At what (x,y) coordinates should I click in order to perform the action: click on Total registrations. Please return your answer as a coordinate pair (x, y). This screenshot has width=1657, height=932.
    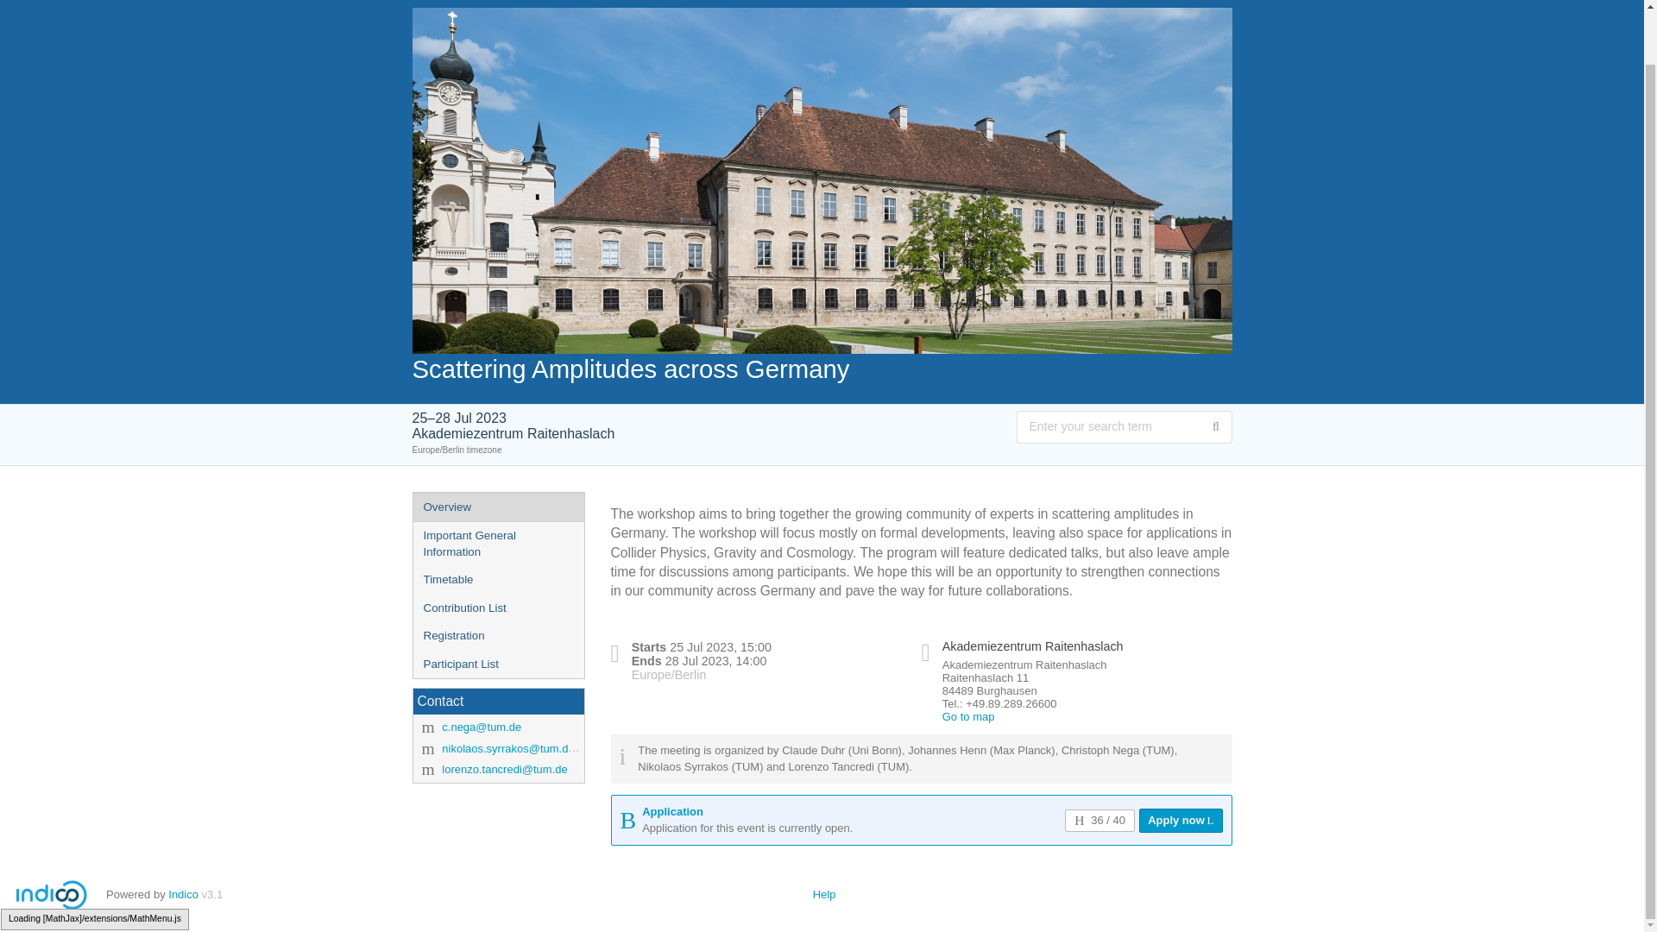
    Looking at the image, I should click on (1099, 821).